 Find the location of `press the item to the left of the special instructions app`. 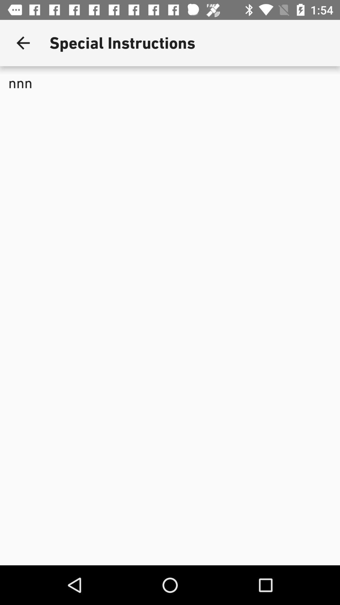

press the item to the left of the special instructions app is located at coordinates (23, 43).